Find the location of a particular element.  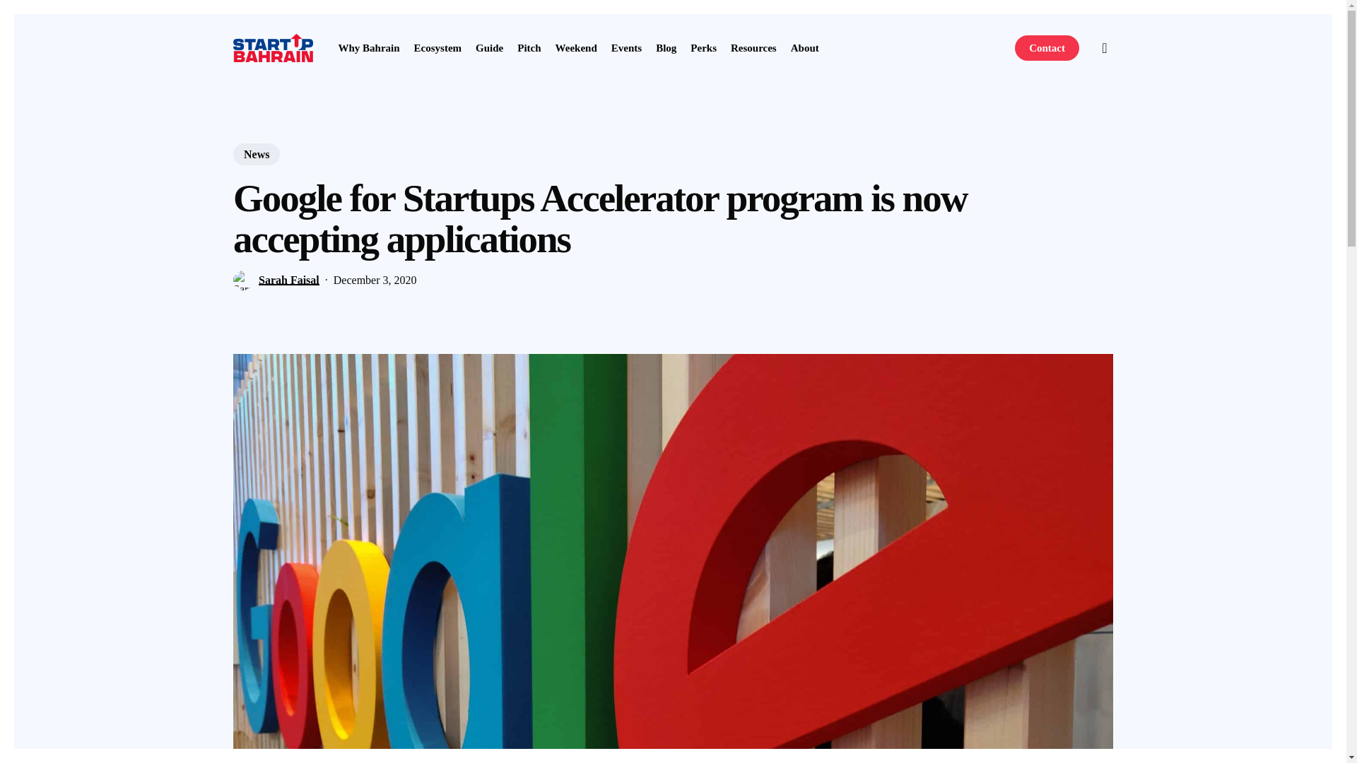

Weekend is located at coordinates (575, 47).